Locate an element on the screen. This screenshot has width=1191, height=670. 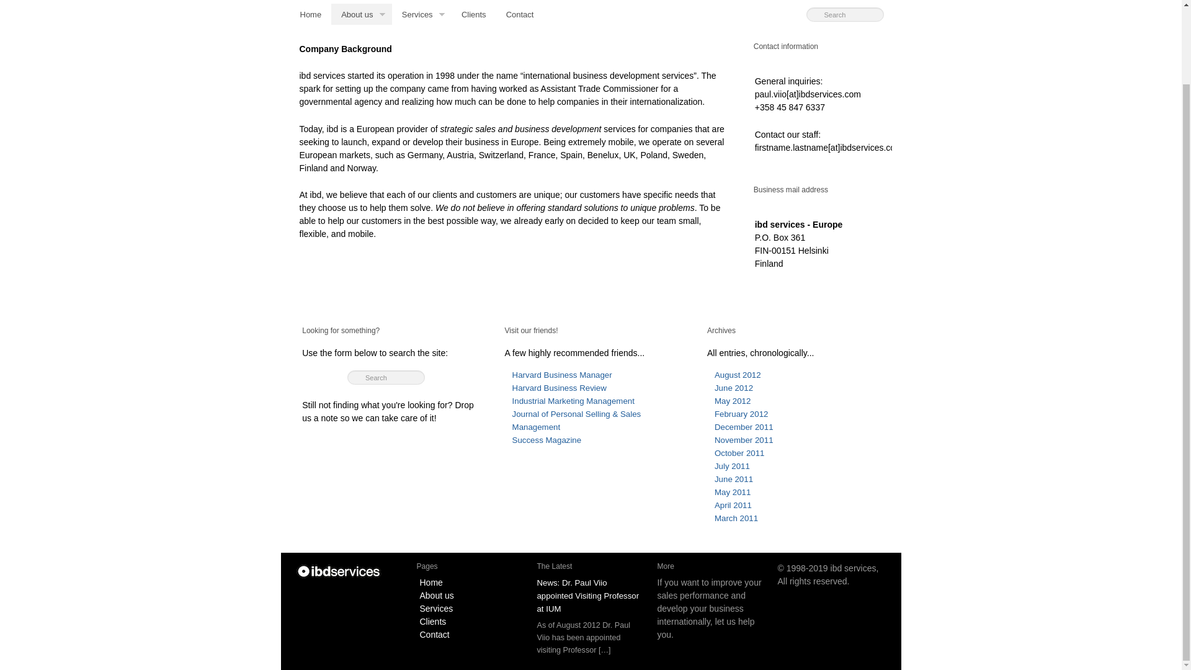
About us is located at coordinates (361, 14).